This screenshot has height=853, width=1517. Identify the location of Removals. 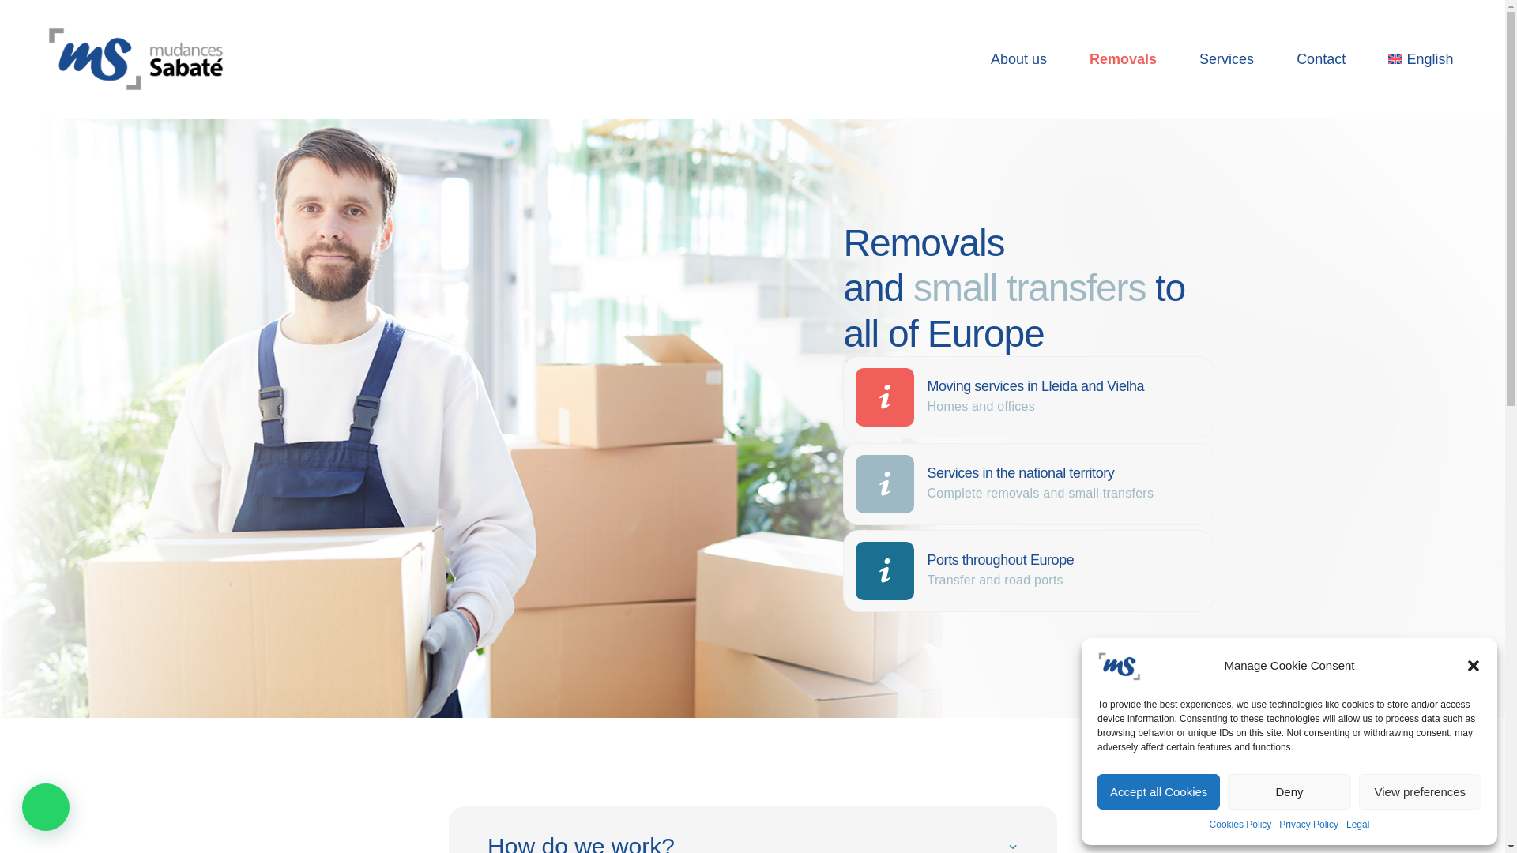
(1123, 59).